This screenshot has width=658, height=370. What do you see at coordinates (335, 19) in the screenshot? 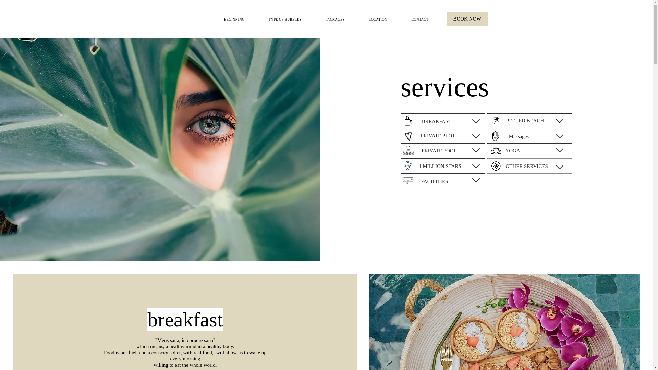
I see `PACKAGES` at bounding box center [335, 19].